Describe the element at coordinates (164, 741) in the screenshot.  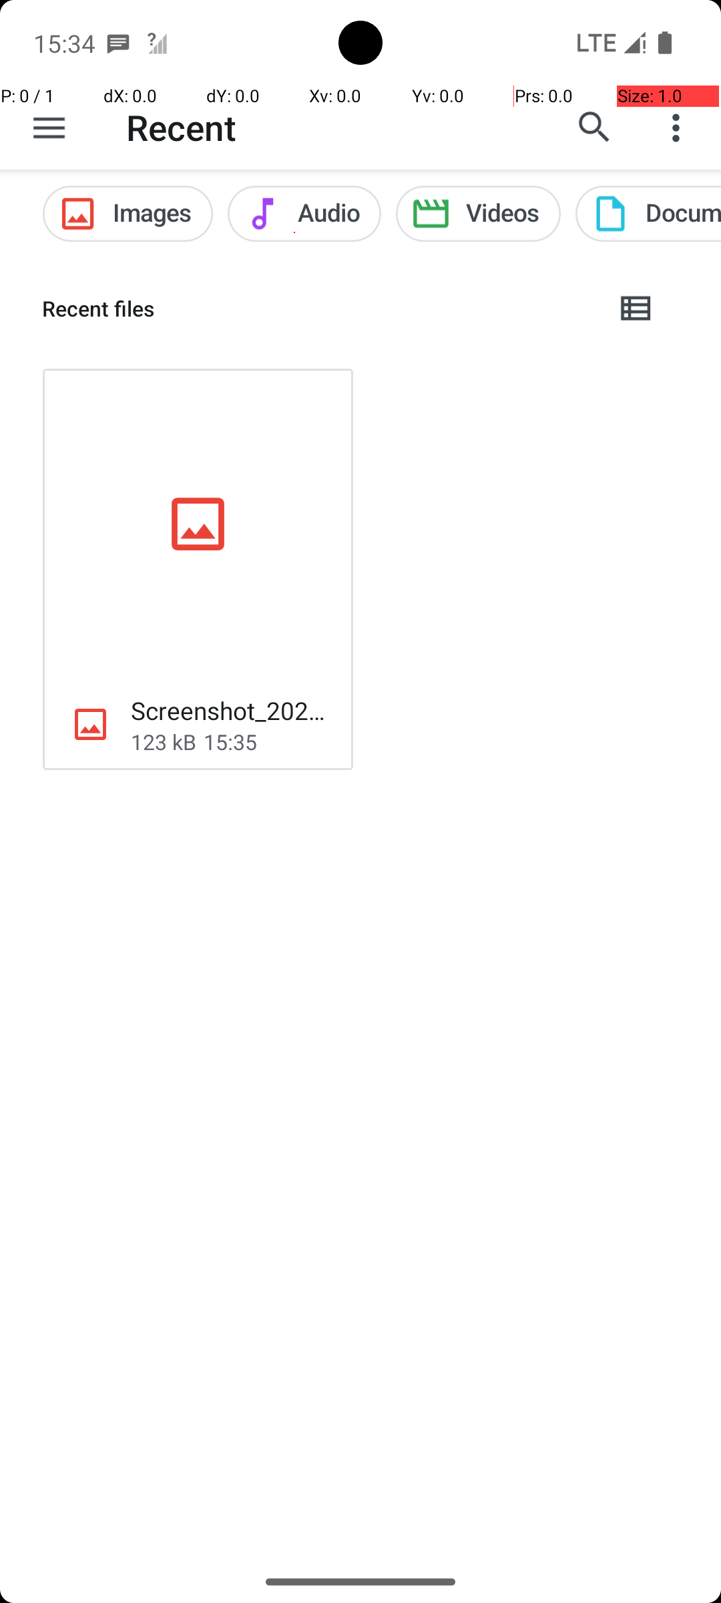
I see `123 kB` at that location.